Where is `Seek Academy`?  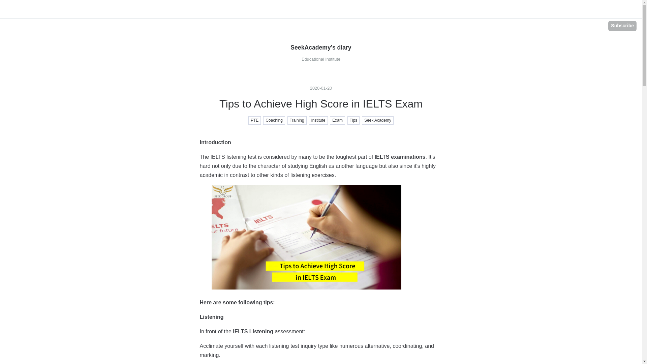
Seek Academy is located at coordinates (377, 120).